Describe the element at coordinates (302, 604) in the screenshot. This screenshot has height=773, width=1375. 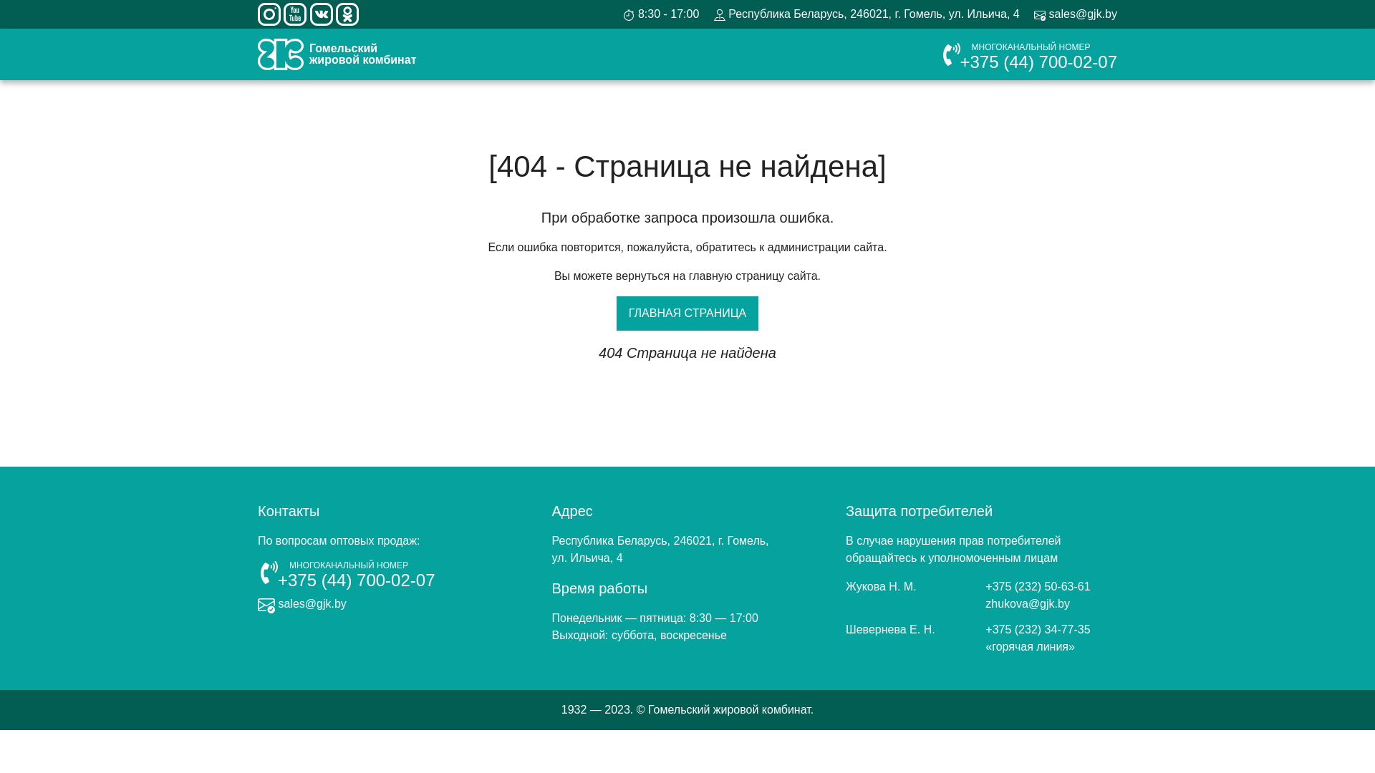
I see `sales@gjk.by` at that location.